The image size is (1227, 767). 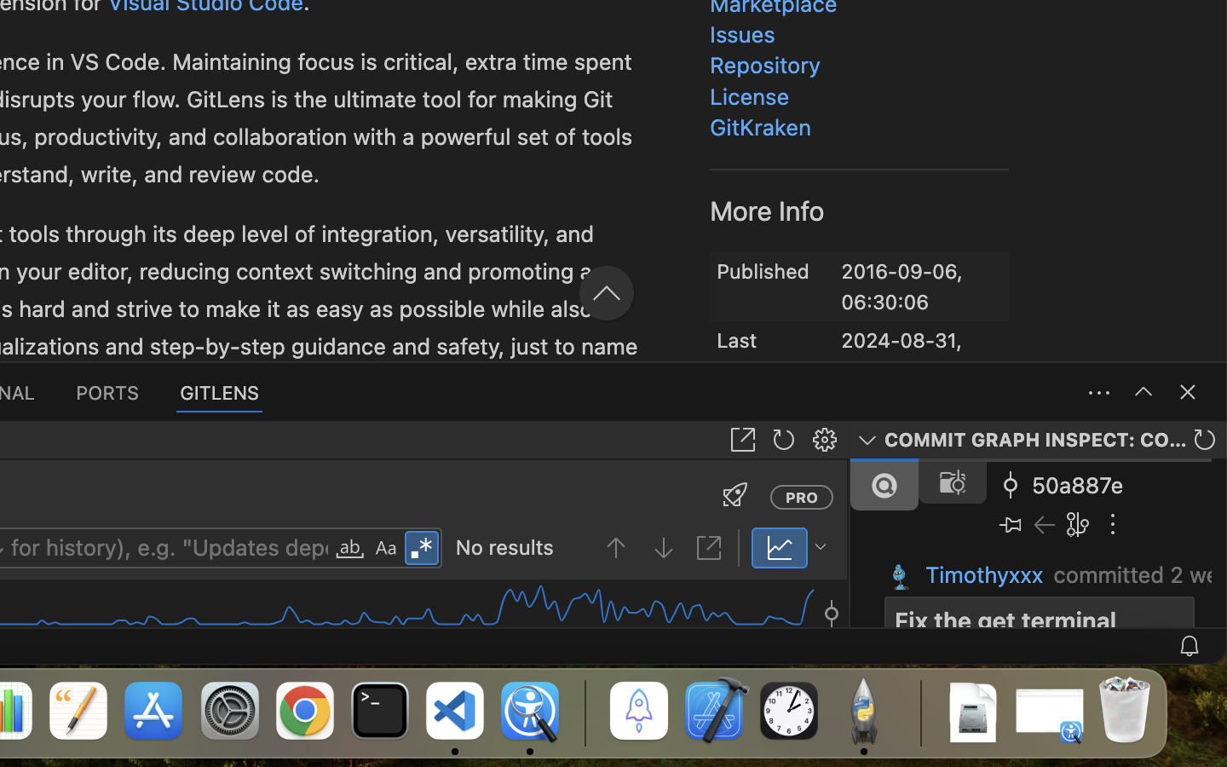 What do you see at coordinates (682, 104) in the screenshot?
I see `ACTIVITY BAR` at bounding box center [682, 104].